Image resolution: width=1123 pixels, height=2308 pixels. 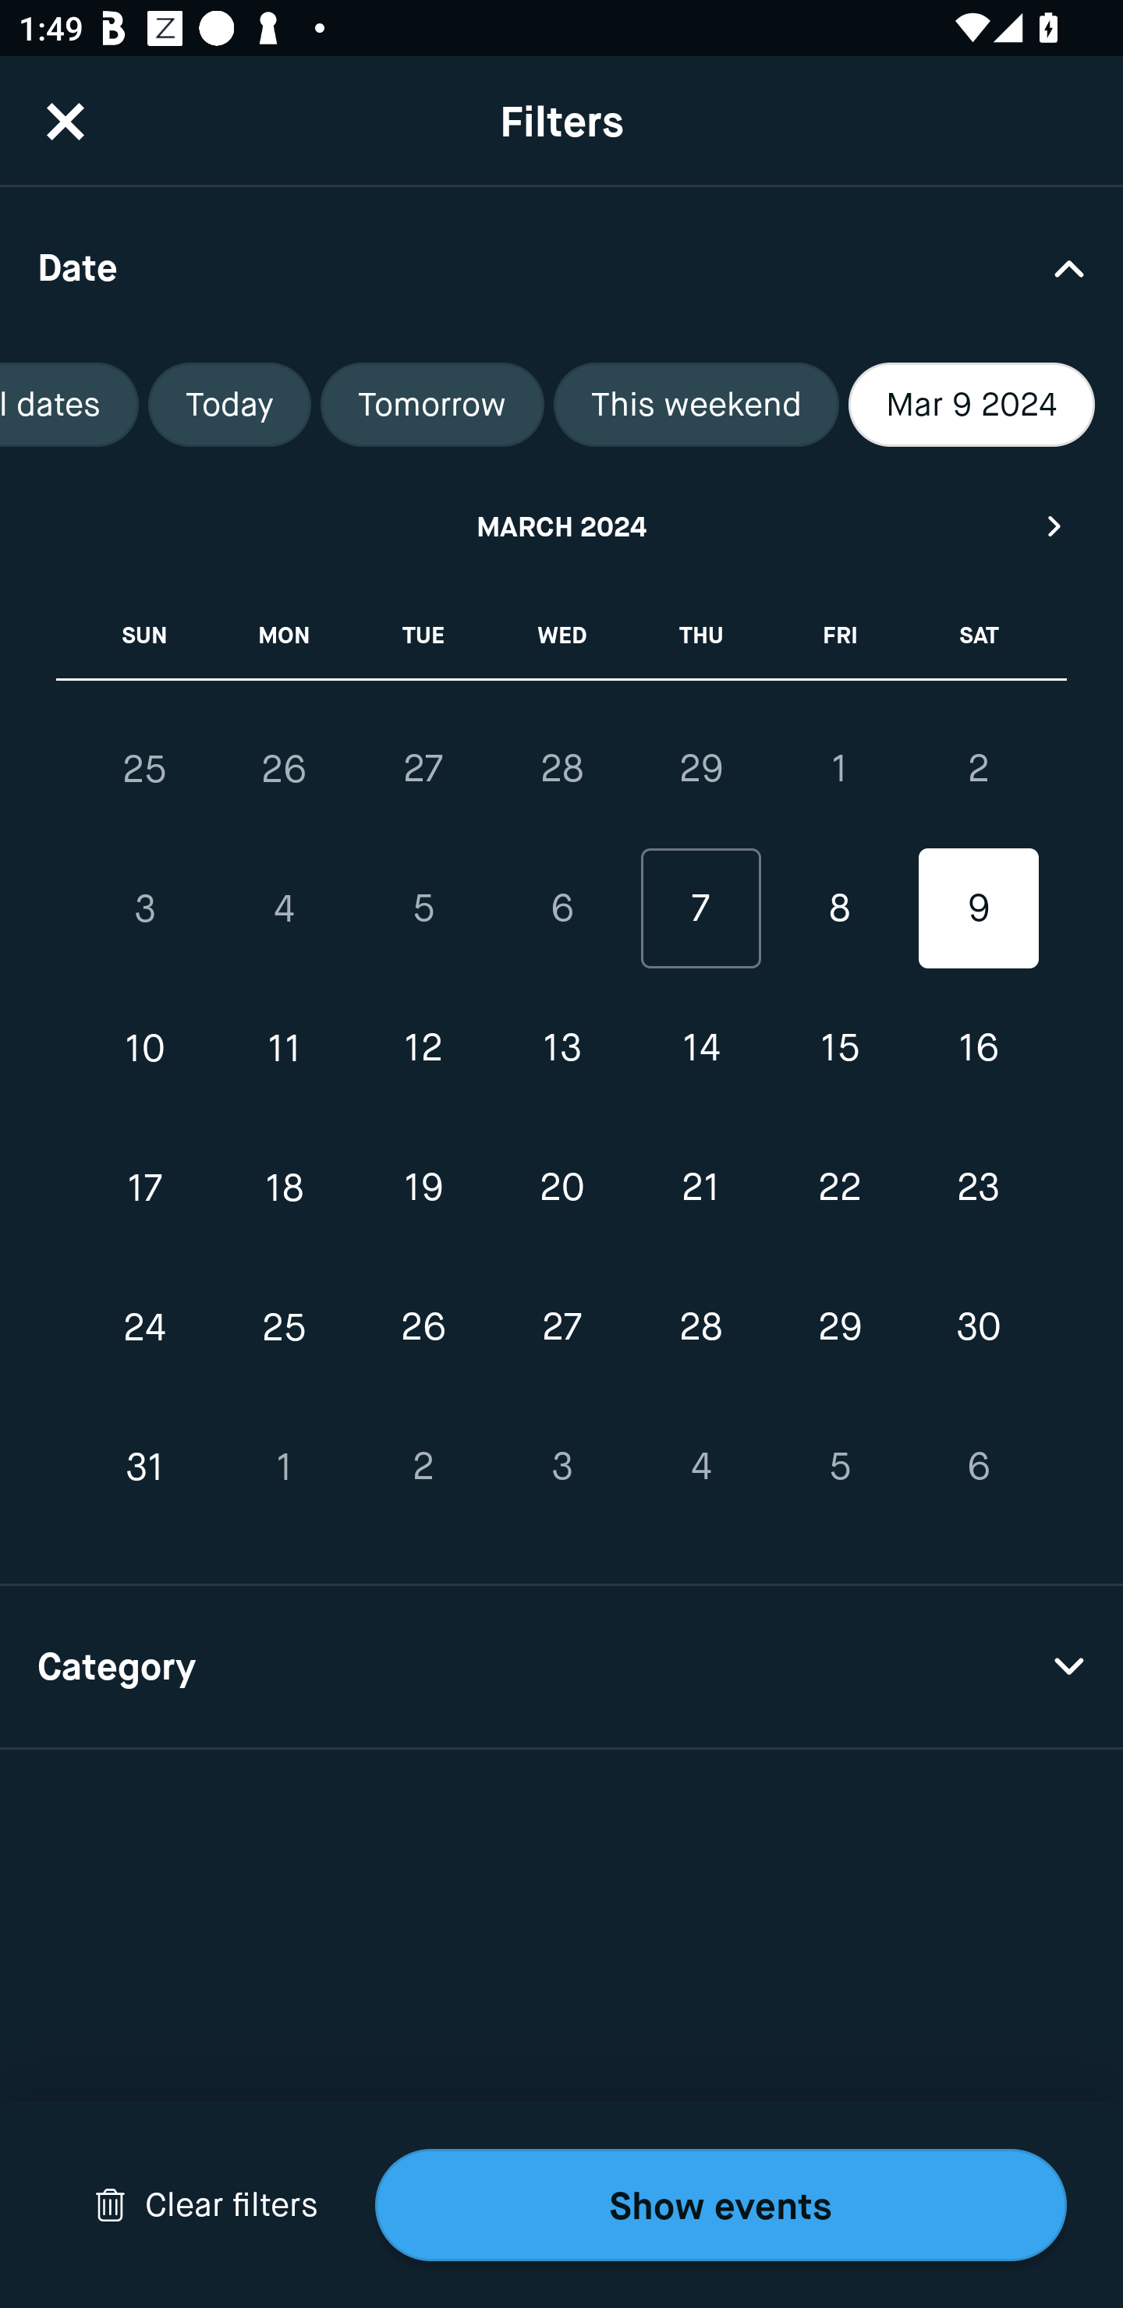 I want to click on Category Drop Down Arrow, so click(x=561, y=1667).